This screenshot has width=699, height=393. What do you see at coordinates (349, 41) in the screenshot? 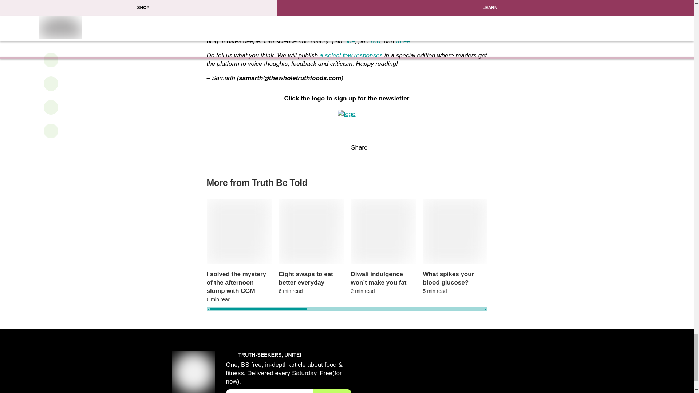
I see `one` at bounding box center [349, 41].